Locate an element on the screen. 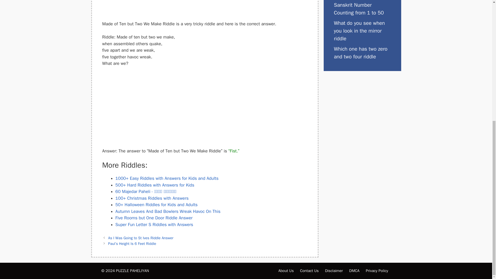 Image resolution: width=496 pixels, height=279 pixels. As I Was Going to St Ives Riddle Answer is located at coordinates (141, 238).